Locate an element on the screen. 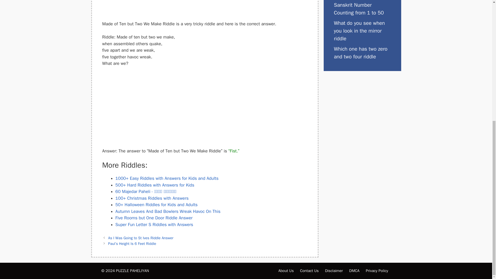 Image resolution: width=496 pixels, height=279 pixels. As I Was Going to St Ives Riddle Answer is located at coordinates (141, 238).